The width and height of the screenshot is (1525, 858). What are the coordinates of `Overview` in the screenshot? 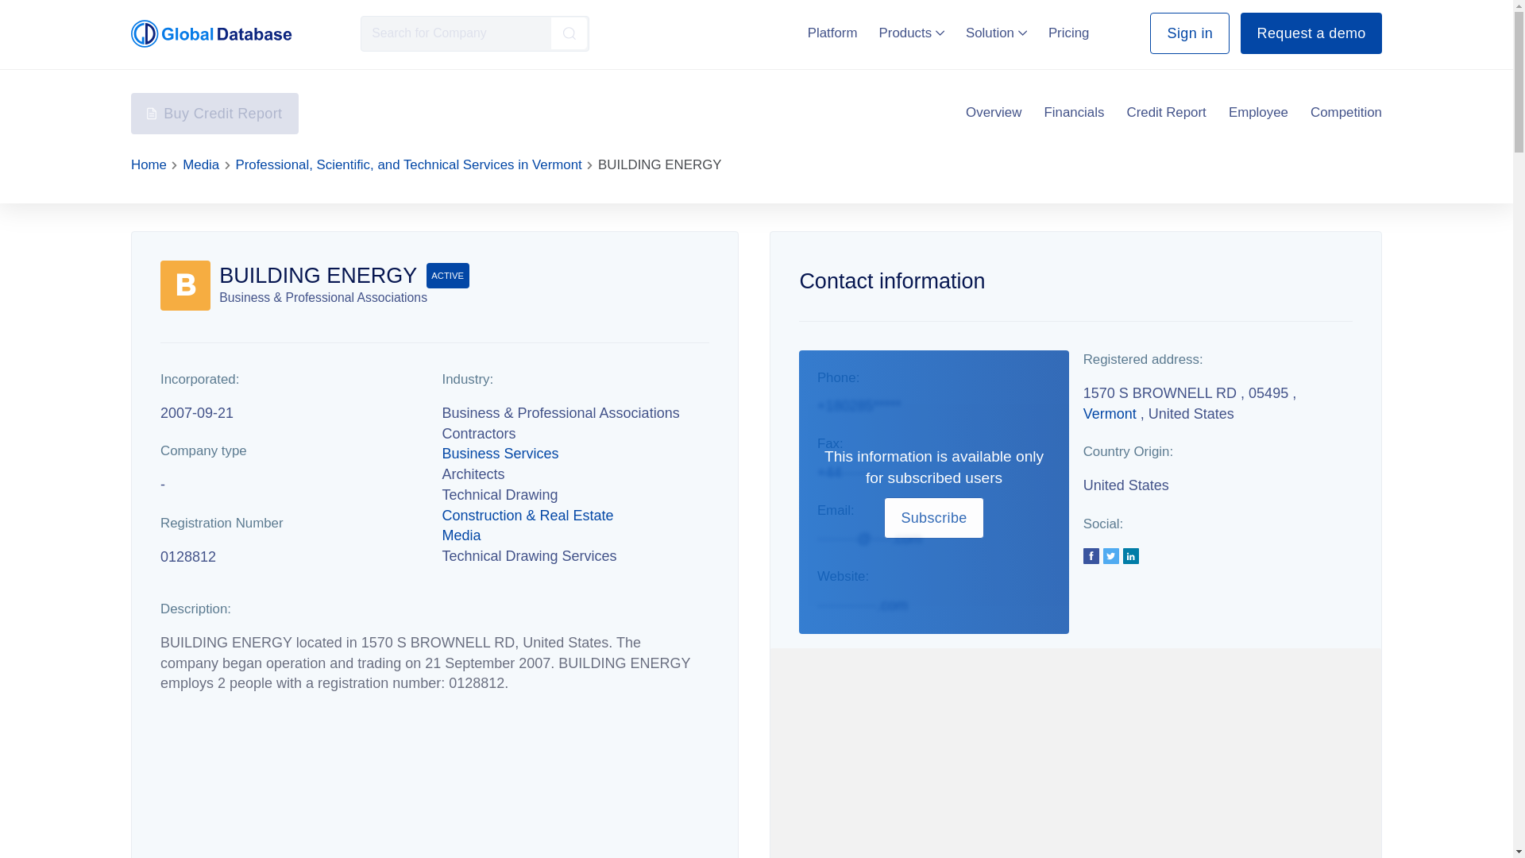 It's located at (993, 113).